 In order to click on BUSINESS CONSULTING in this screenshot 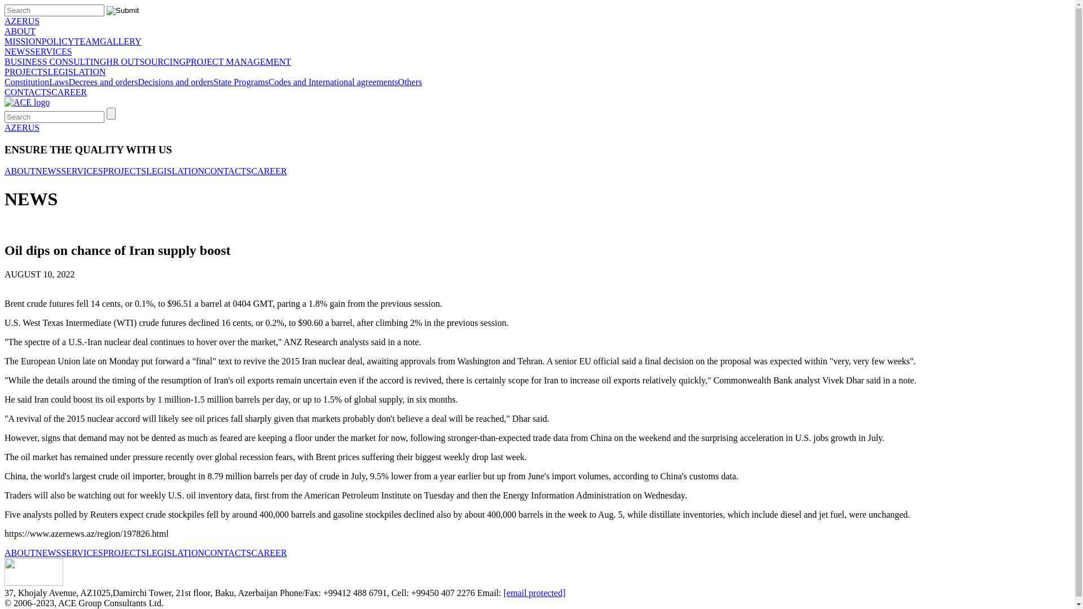, I will do `click(55, 62)`.